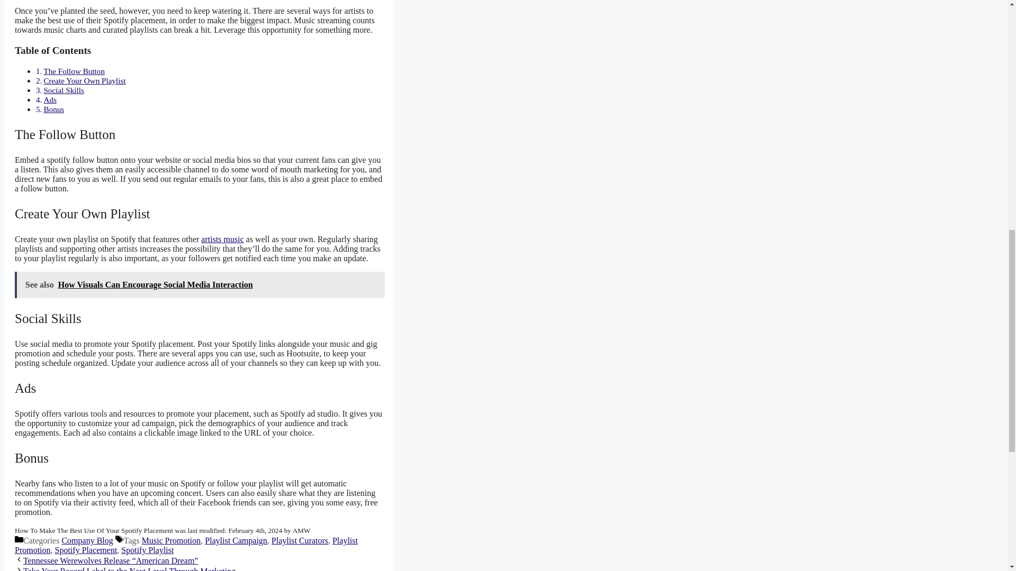 The width and height of the screenshot is (1016, 571). I want to click on Social Skills, so click(63, 90).